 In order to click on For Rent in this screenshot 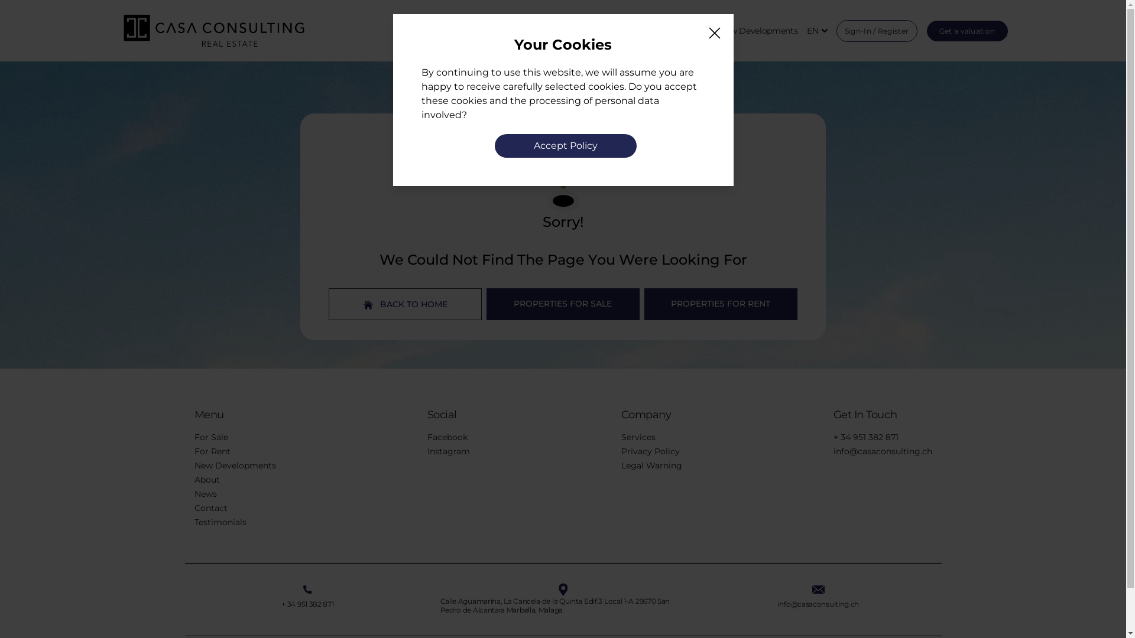, I will do `click(212, 451)`.